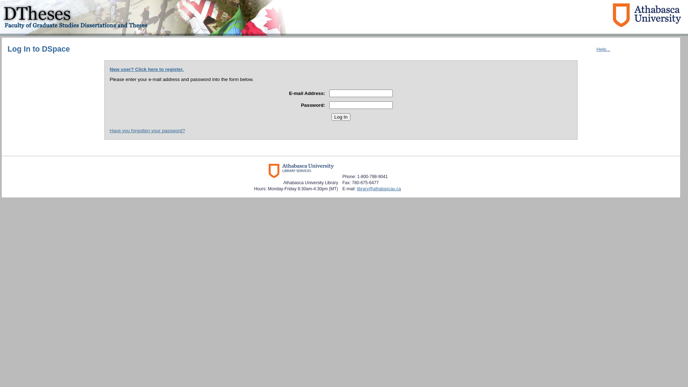 This screenshot has height=387, width=688. Describe the element at coordinates (603, 49) in the screenshot. I see `Help...` at that location.